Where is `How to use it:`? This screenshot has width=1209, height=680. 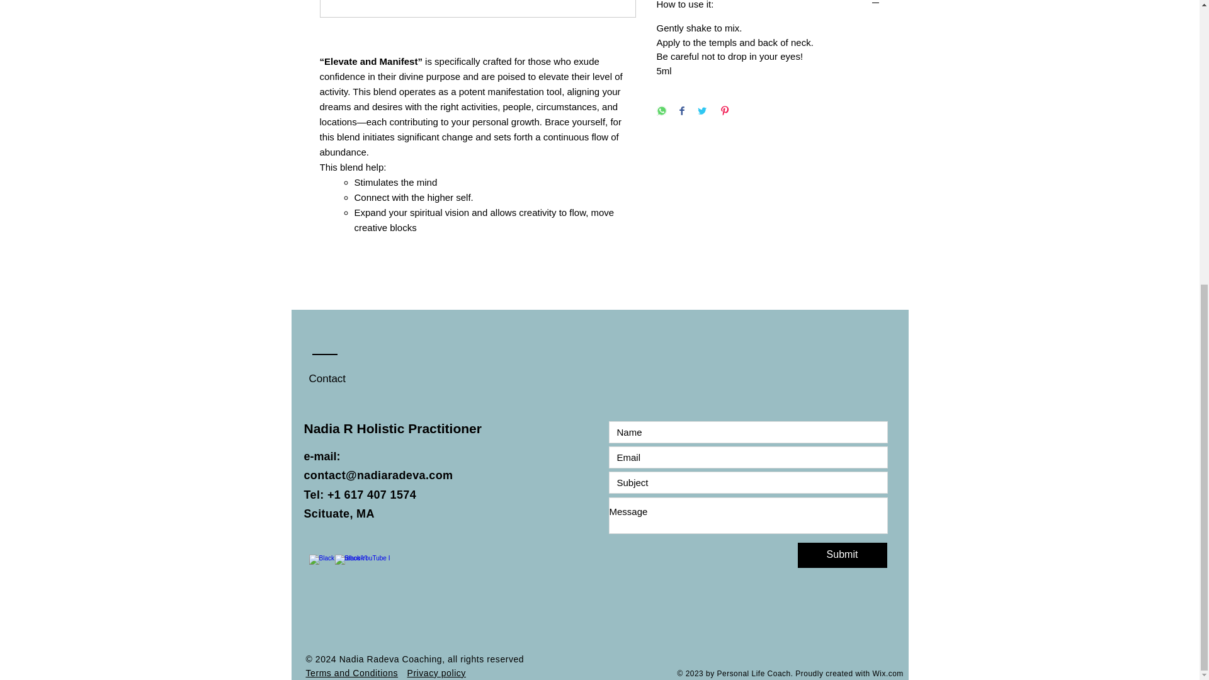 How to use it: is located at coordinates (768, 5).